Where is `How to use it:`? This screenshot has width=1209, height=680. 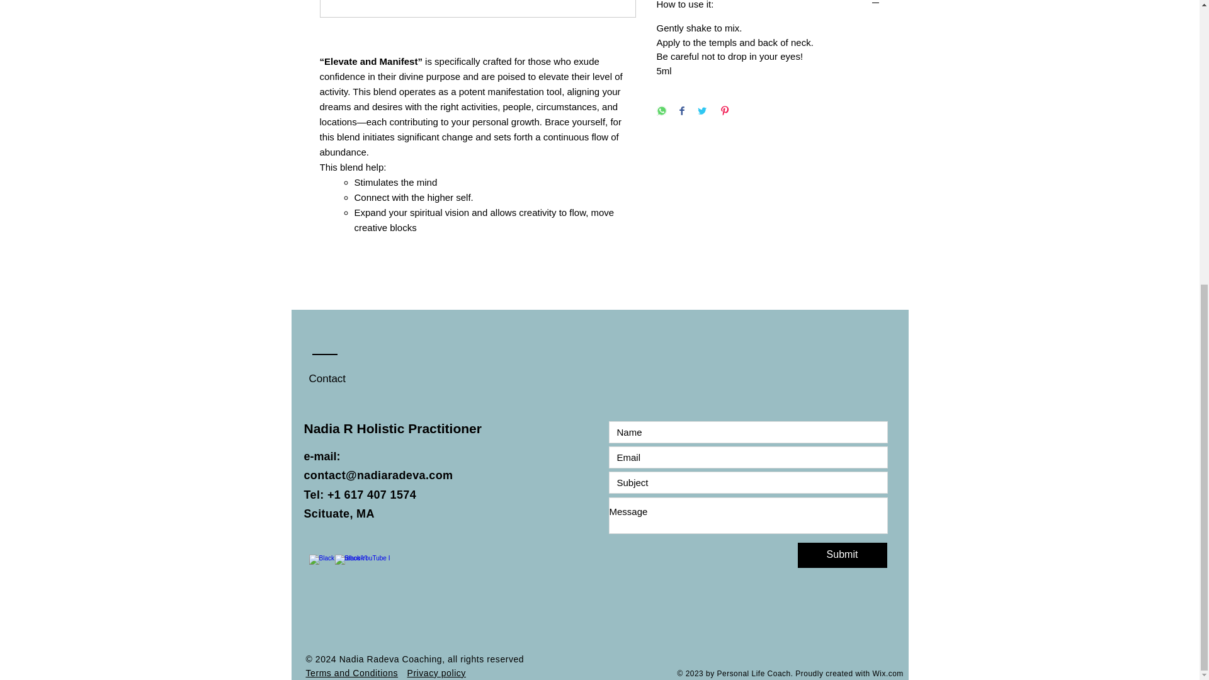 How to use it: is located at coordinates (768, 5).